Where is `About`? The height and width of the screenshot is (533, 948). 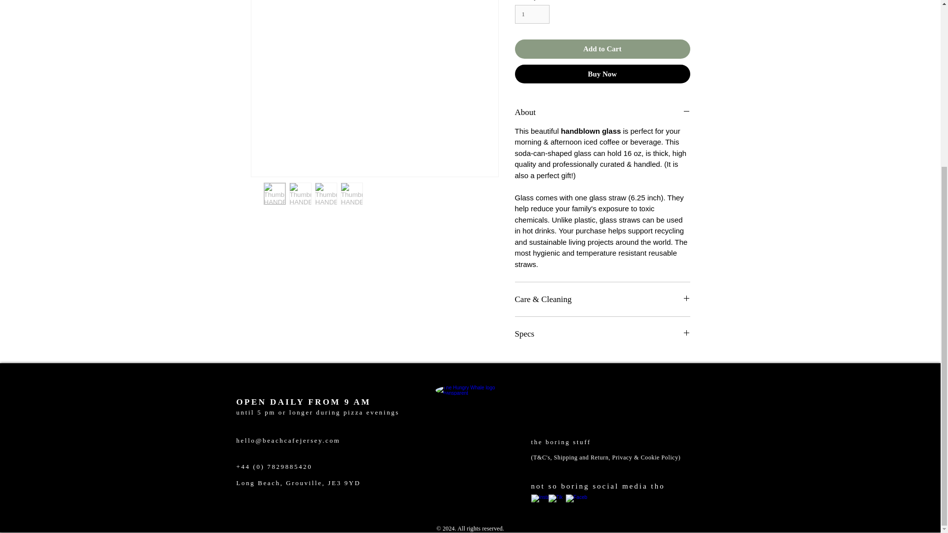 About is located at coordinates (602, 112).